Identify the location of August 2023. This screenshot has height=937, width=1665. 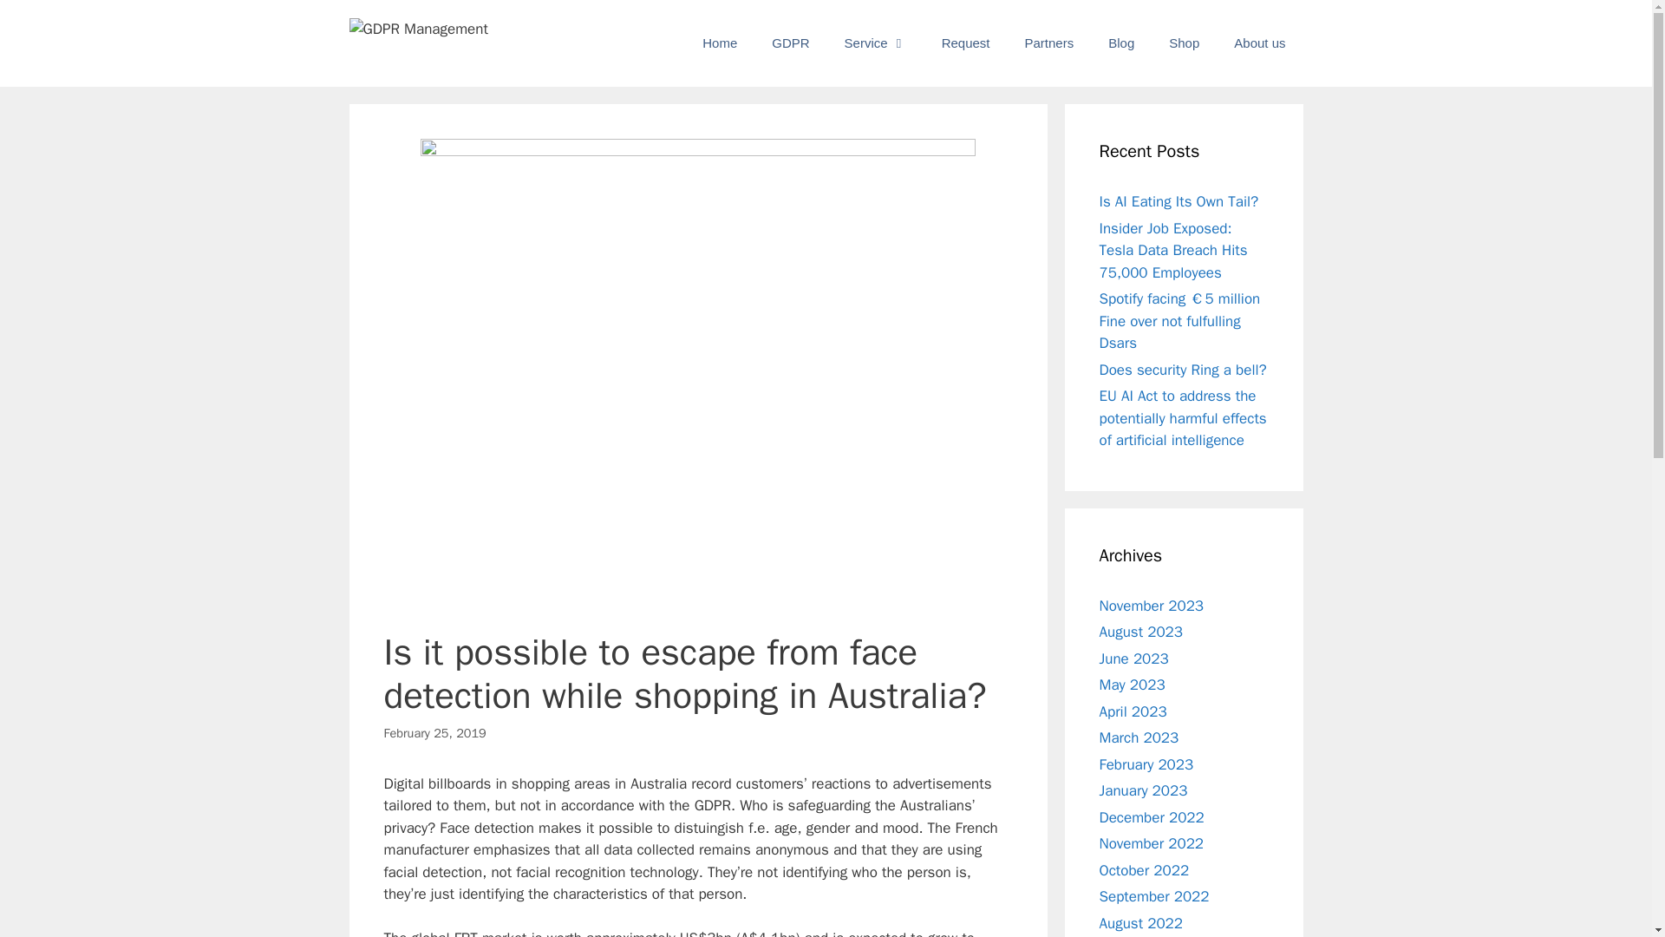
(1140, 632).